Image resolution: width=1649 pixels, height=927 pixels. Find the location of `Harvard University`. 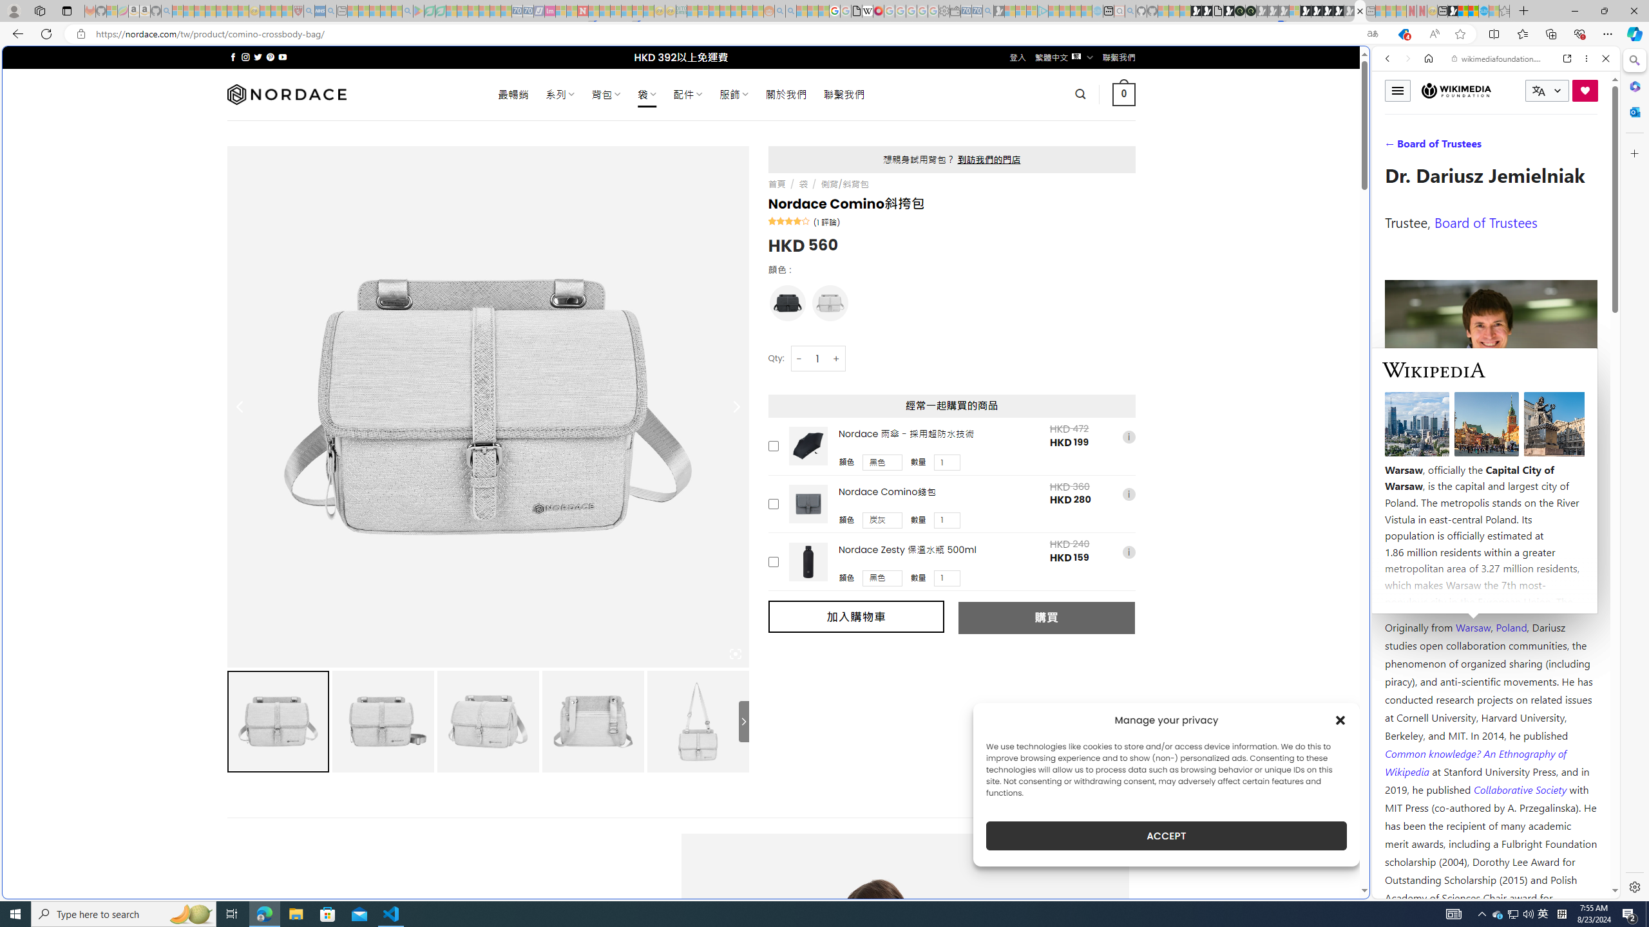

Harvard University is located at coordinates (1426, 596).